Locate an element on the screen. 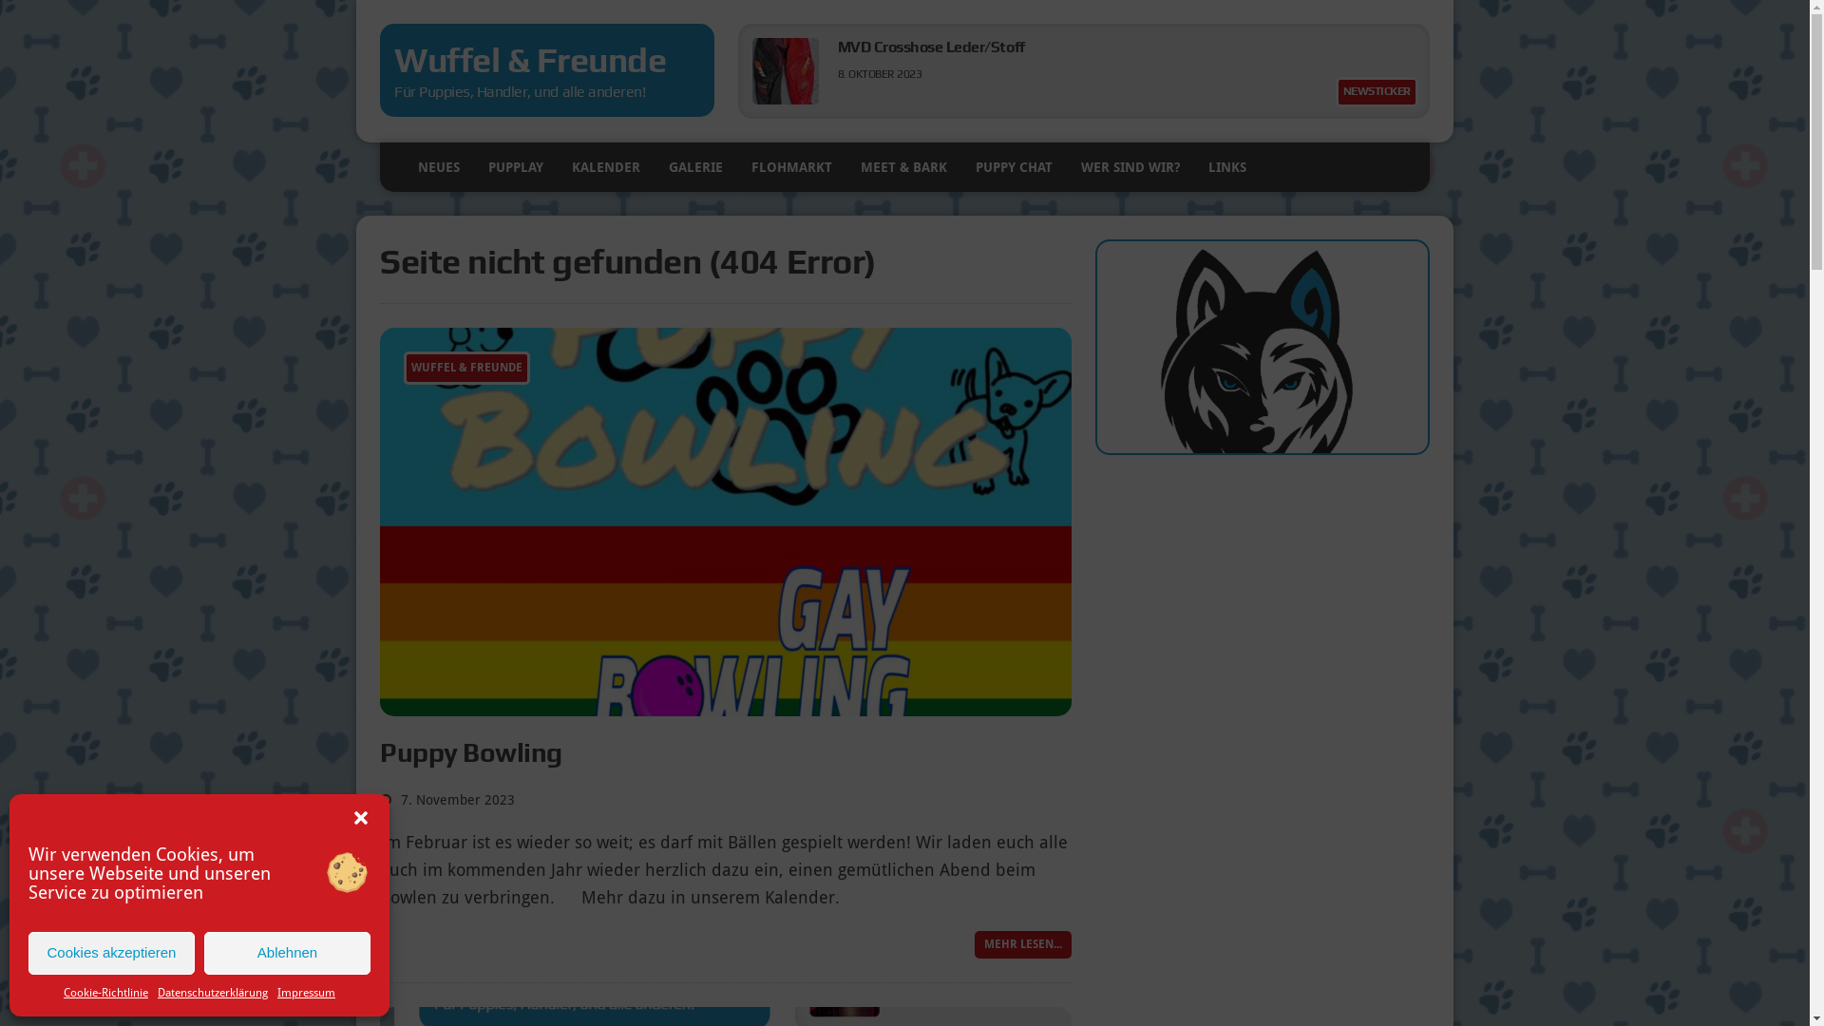  Ablehnen is located at coordinates (287, 954).